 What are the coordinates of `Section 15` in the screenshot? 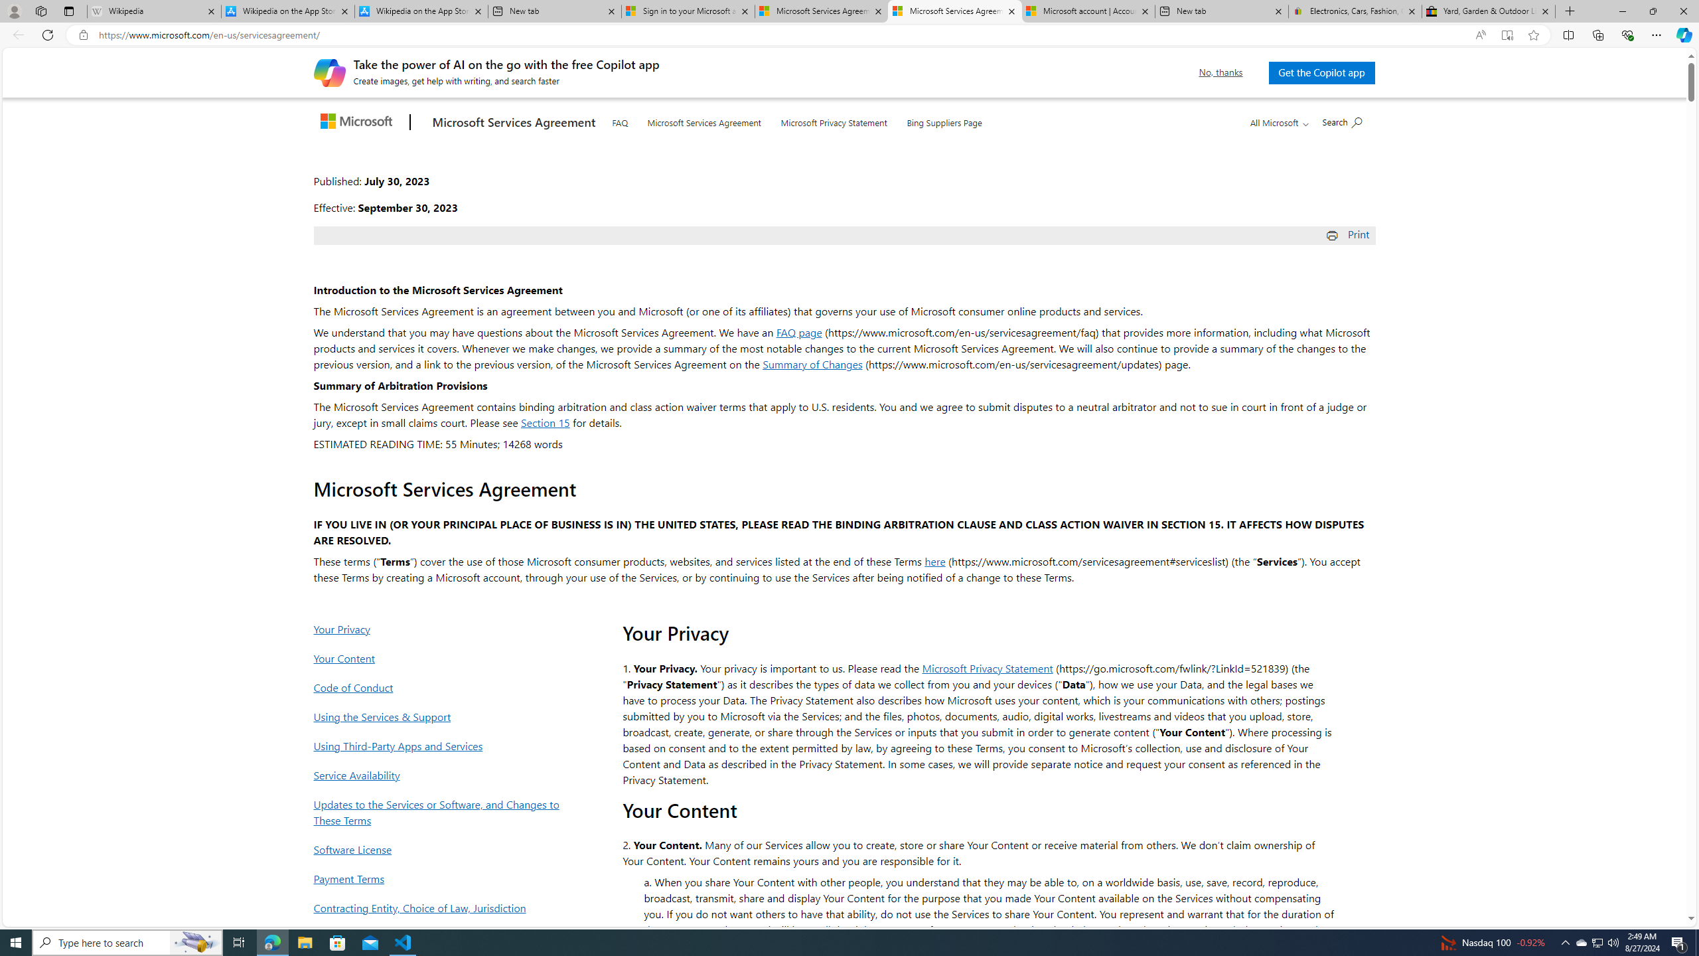 It's located at (546, 422).